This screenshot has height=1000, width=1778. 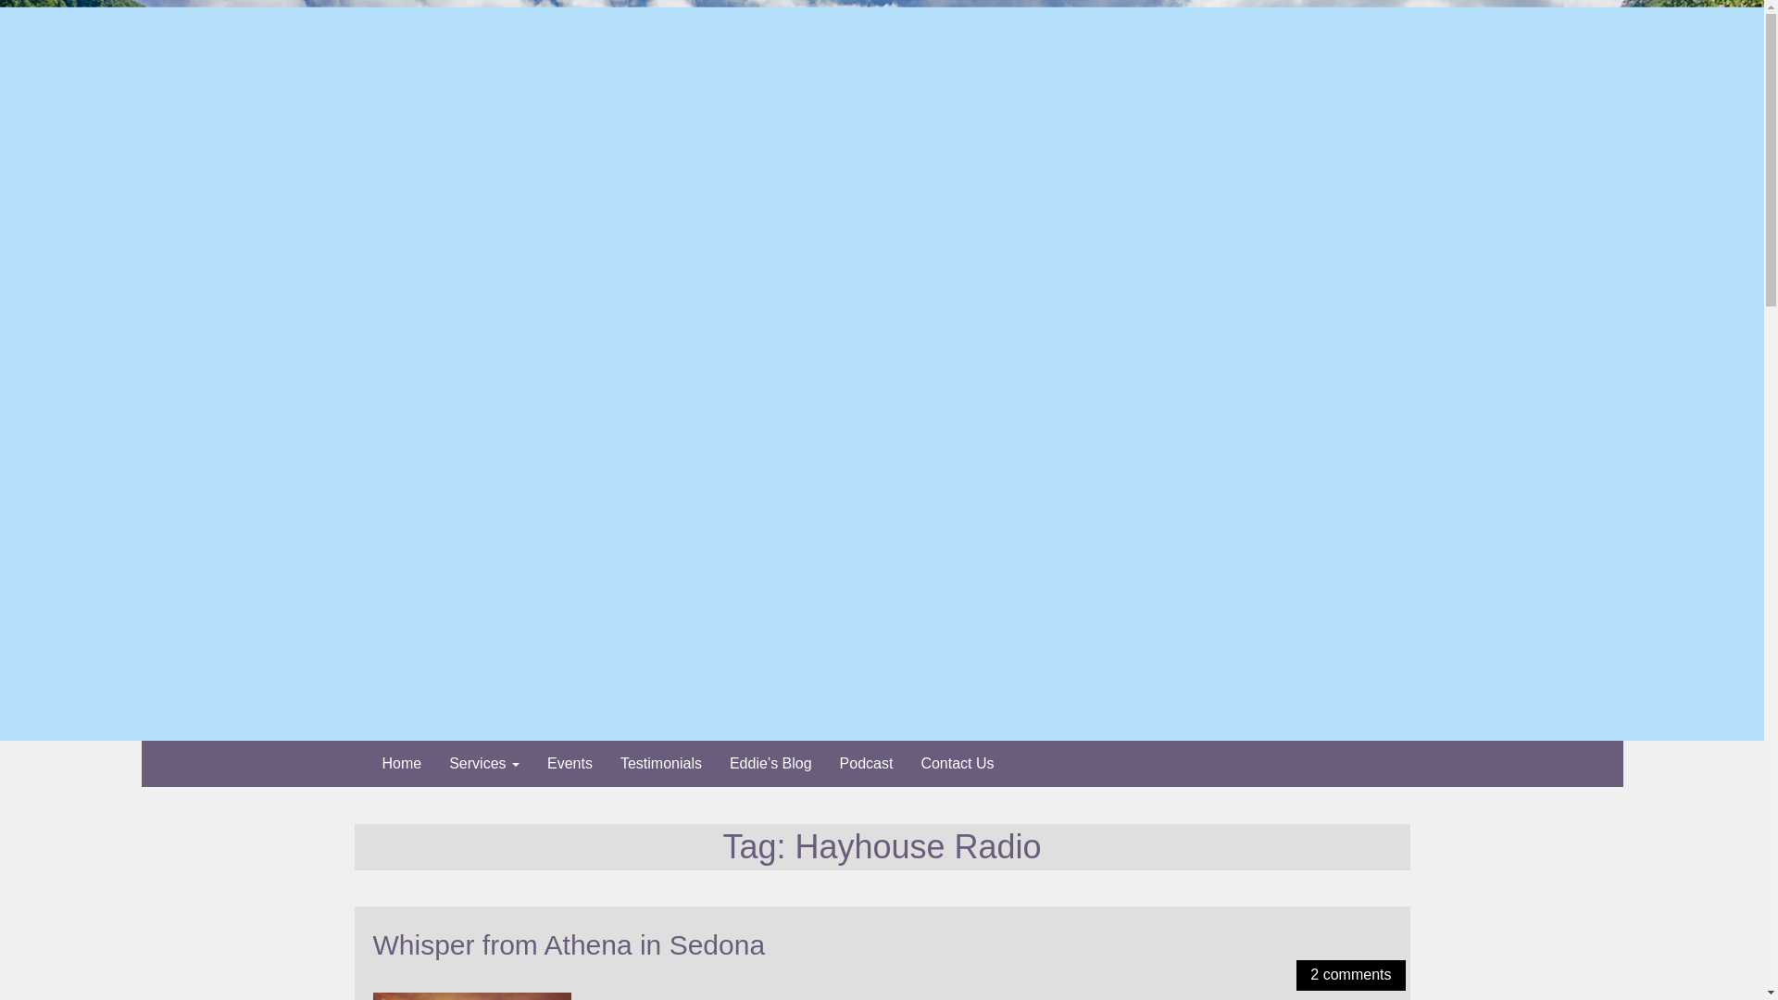 What do you see at coordinates (661, 763) in the screenshot?
I see `Testimonials` at bounding box center [661, 763].